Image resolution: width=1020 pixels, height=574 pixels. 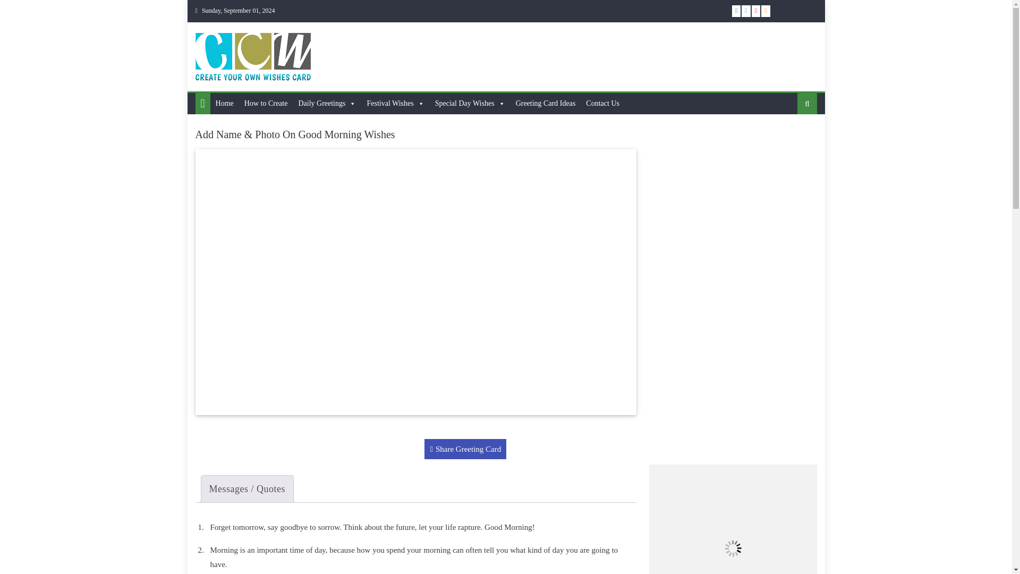 I want to click on How to Create, so click(x=266, y=103).